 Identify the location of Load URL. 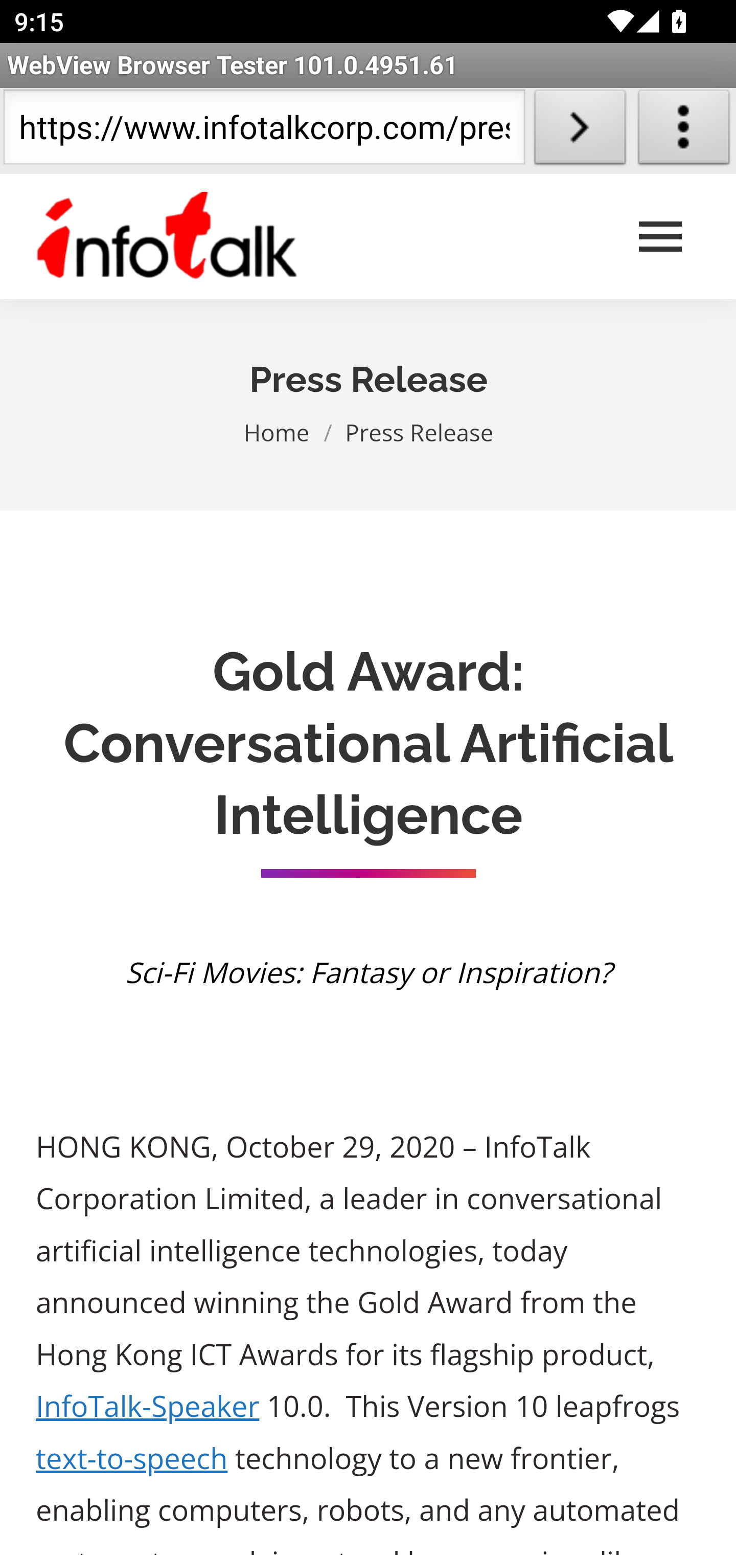
(580, 131).